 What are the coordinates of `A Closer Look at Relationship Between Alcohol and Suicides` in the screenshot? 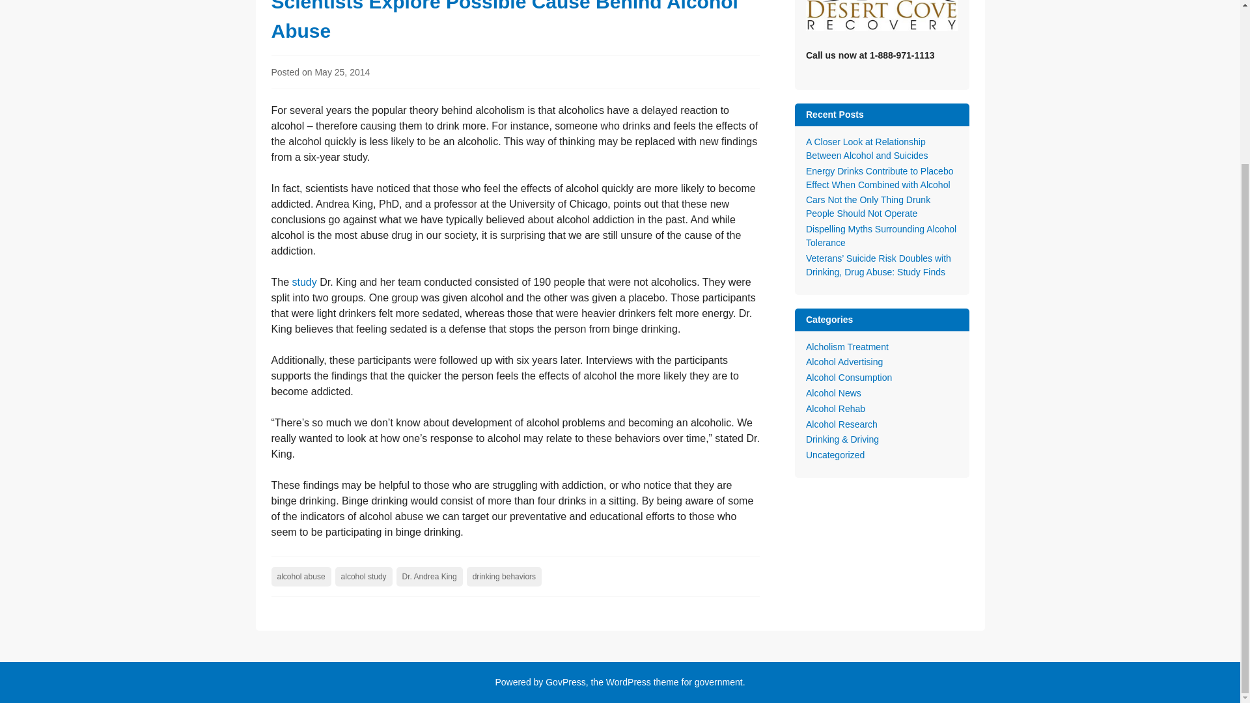 It's located at (867, 148).